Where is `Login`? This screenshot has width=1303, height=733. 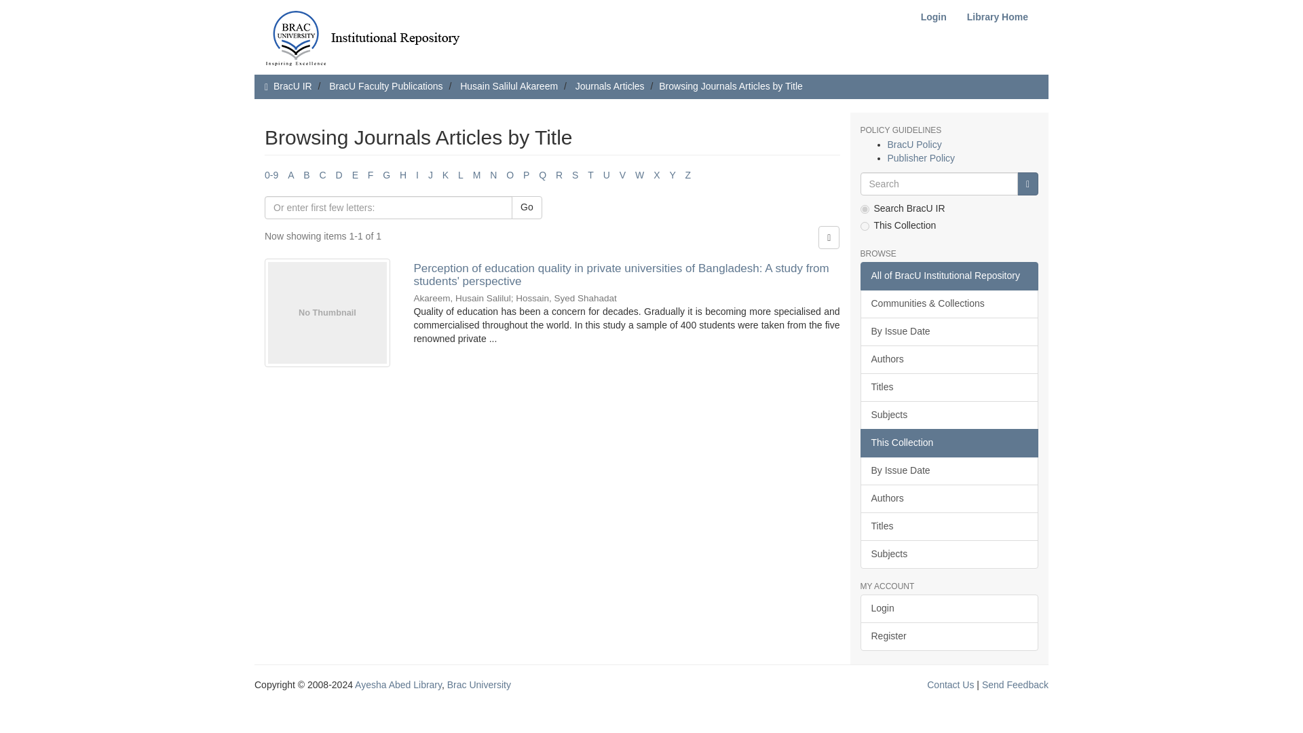
Login is located at coordinates (934, 17).